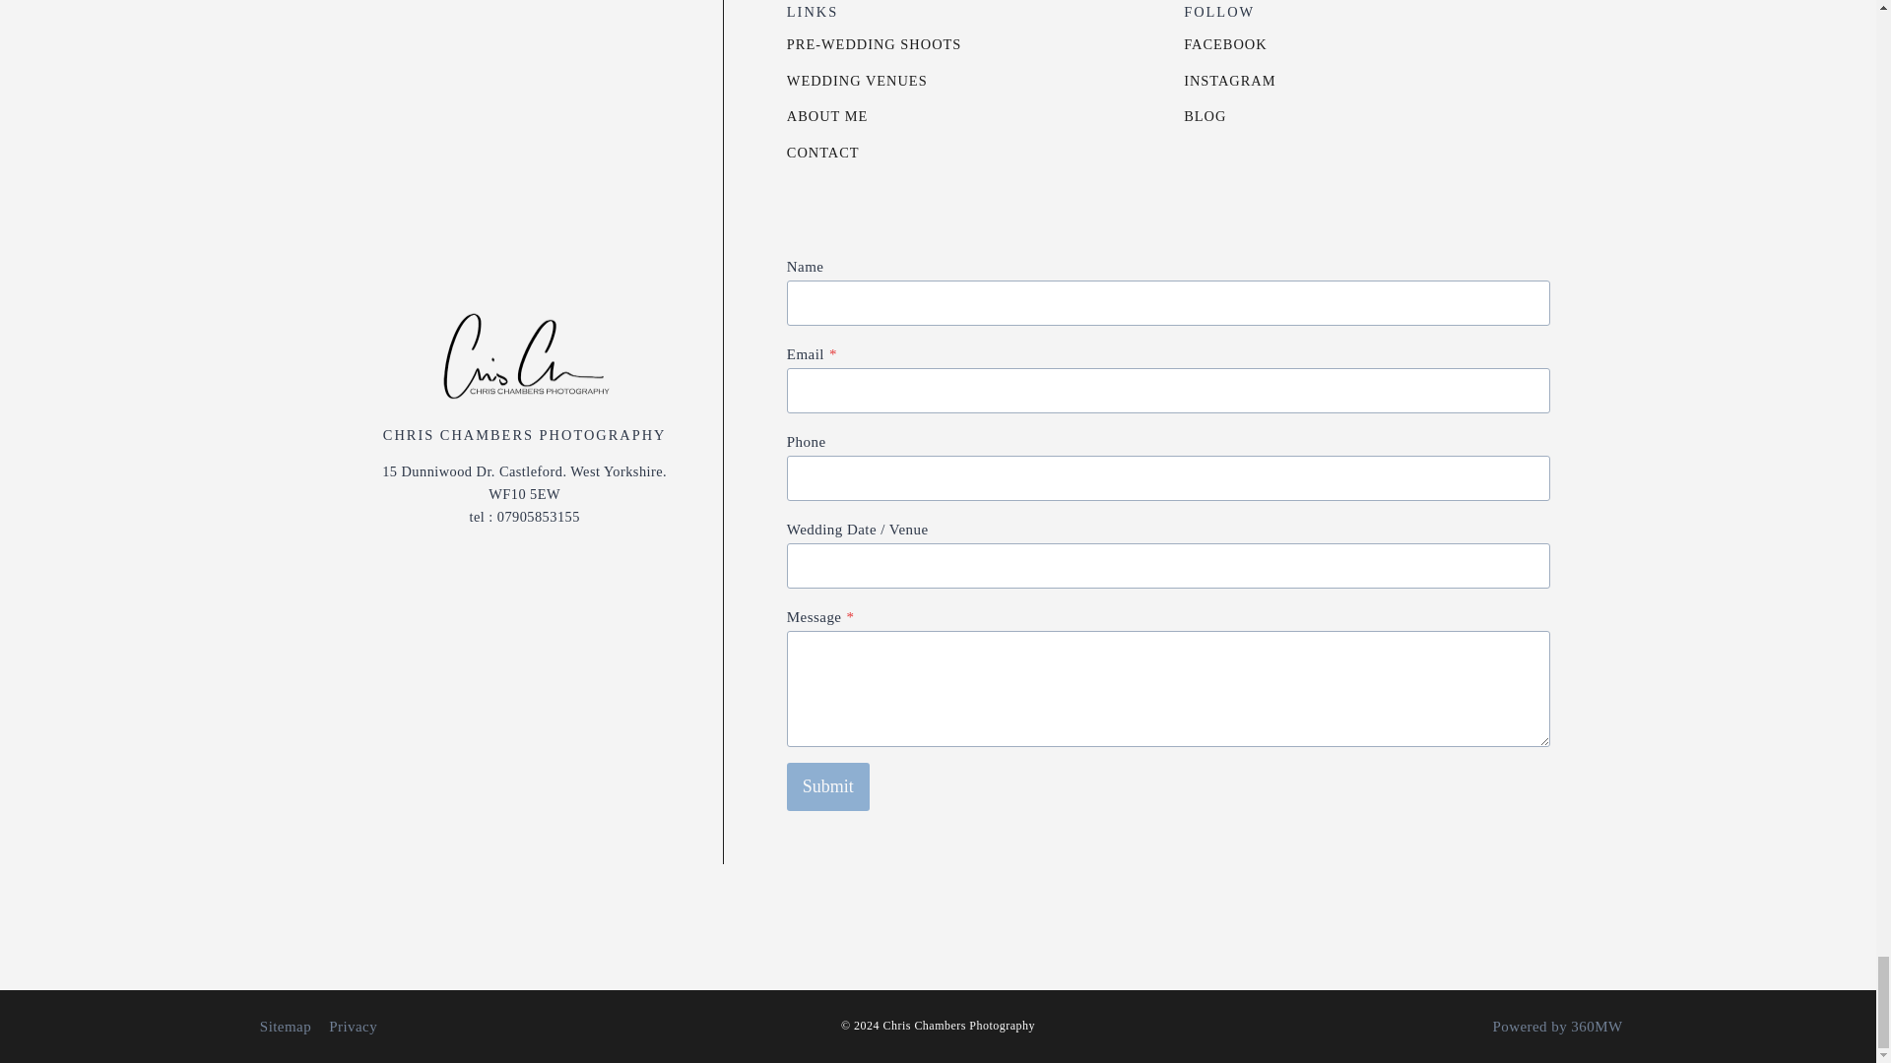  I want to click on PRE-WEDDING SHOOTS, so click(892, 45).